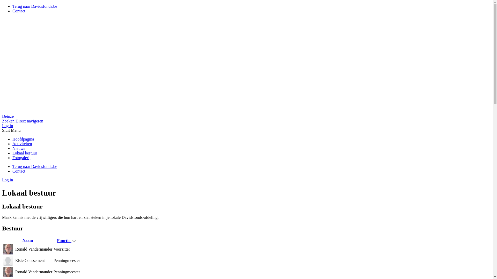 The height and width of the screenshot is (279, 497). What do you see at coordinates (35, 6) in the screenshot?
I see `Terug naar Davidsfonds.be` at bounding box center [35, 6].